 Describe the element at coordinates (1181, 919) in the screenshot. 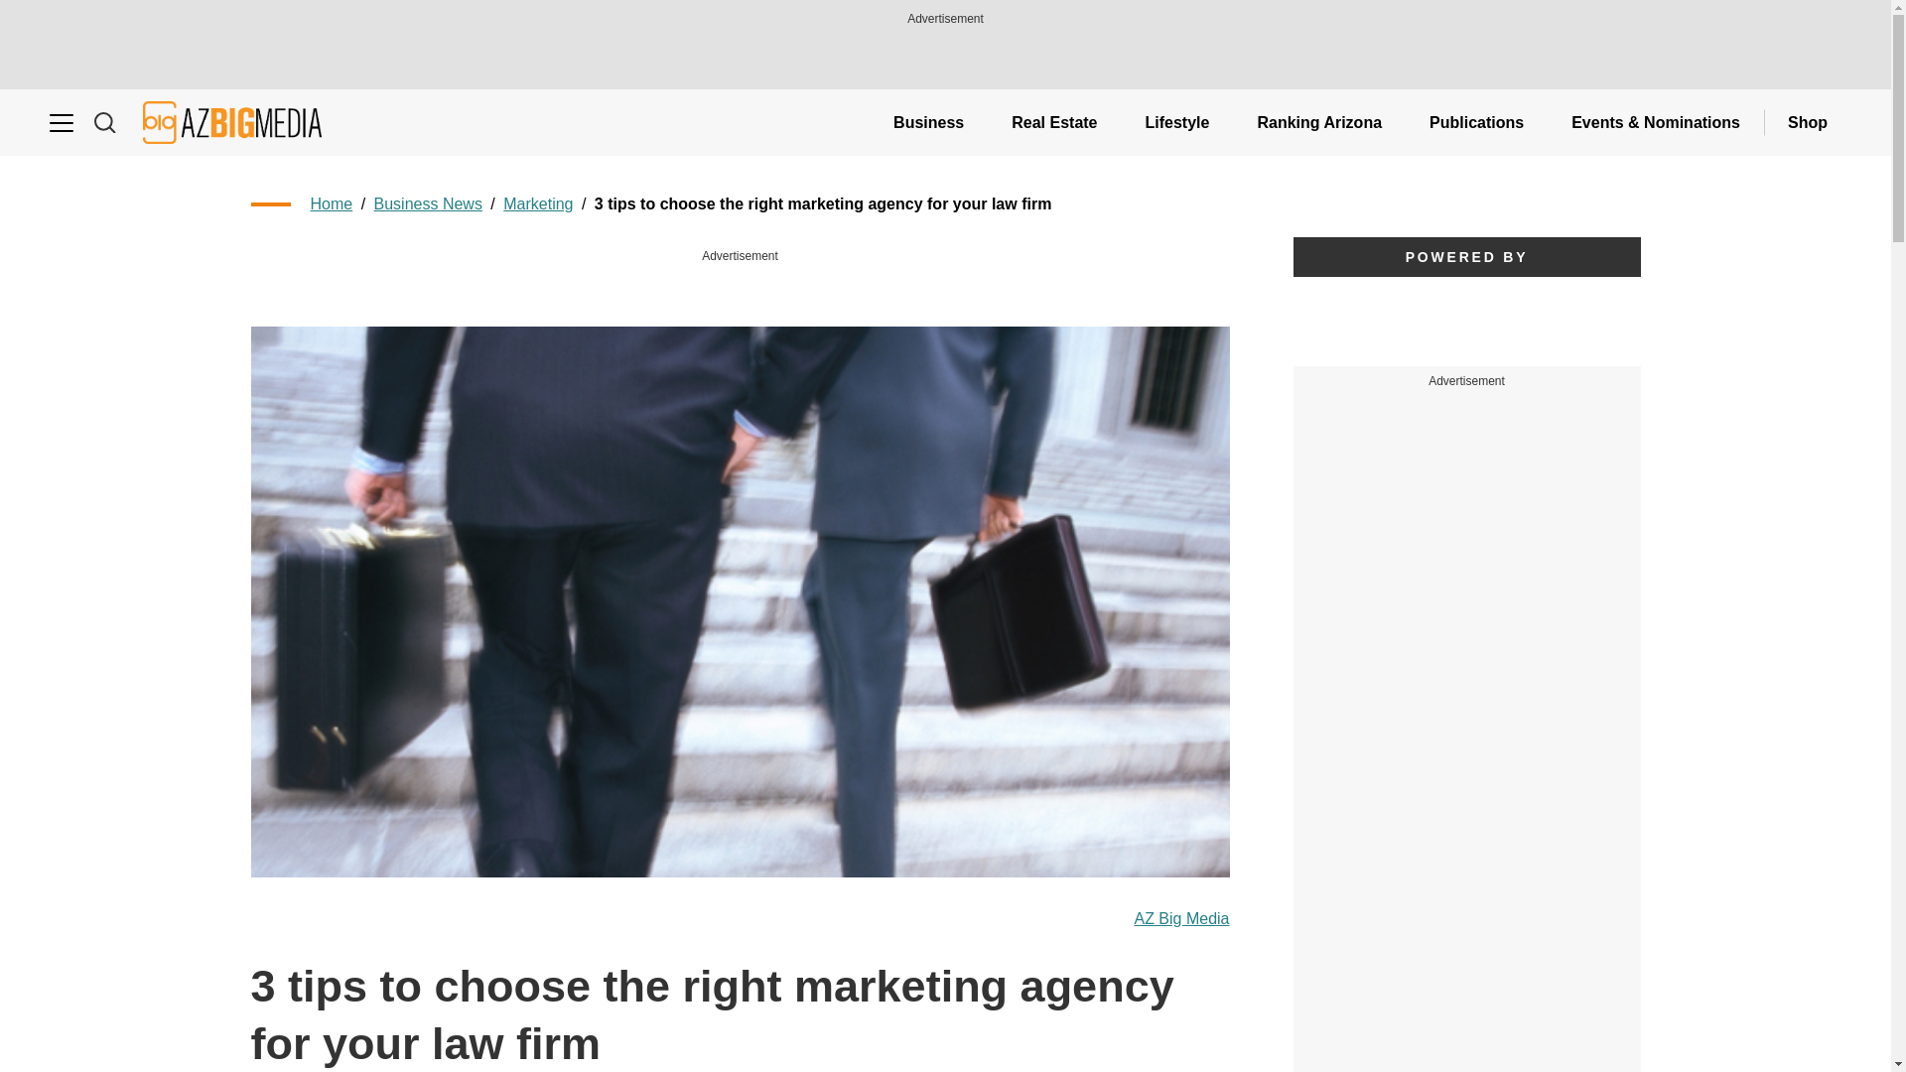

I see `Posts by AZ Big Media` at that location.